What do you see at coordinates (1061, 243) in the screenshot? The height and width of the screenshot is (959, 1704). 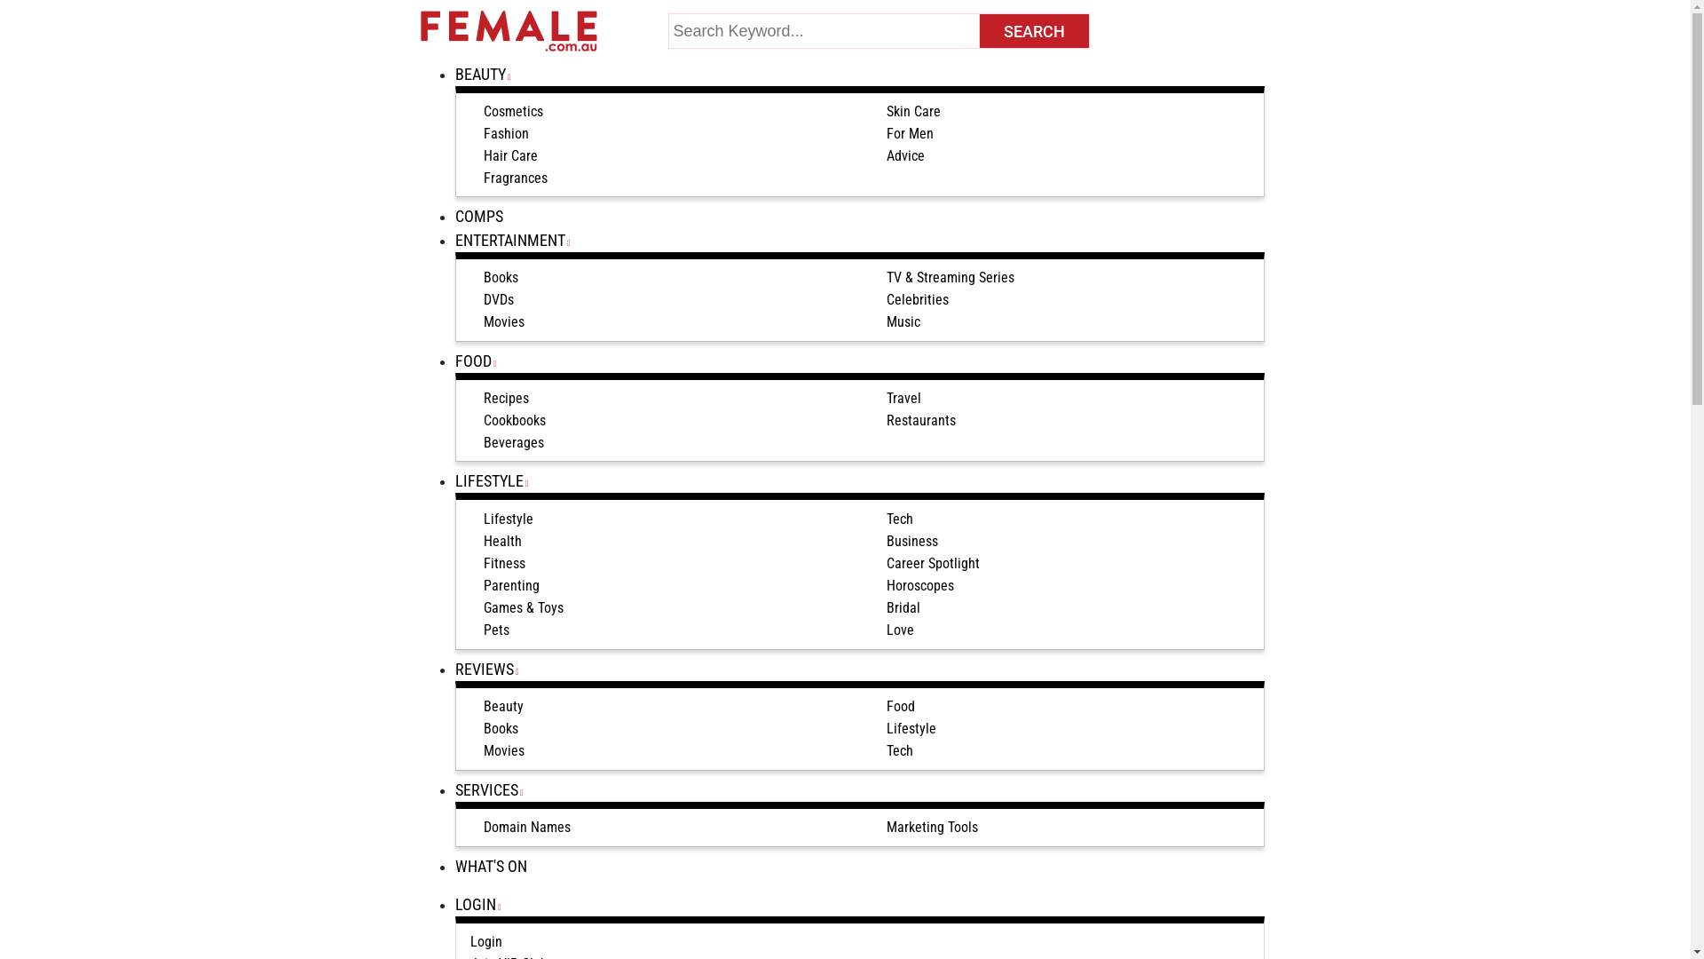 I see `COMPETITIONS` at bounding box center [1061, 243].